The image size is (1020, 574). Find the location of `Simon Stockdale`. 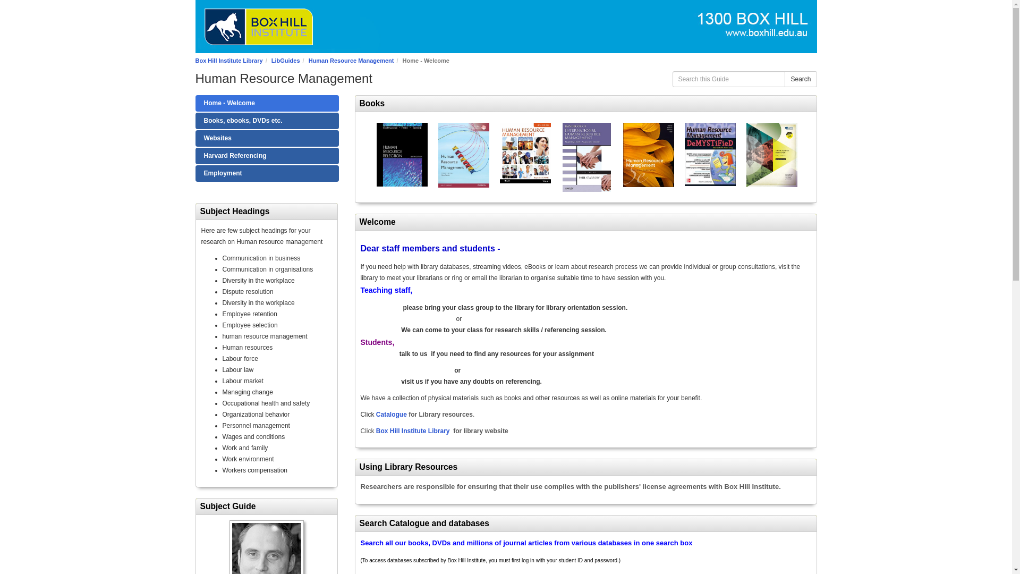

Simon Stockdale is located at coordinates (266, 547).